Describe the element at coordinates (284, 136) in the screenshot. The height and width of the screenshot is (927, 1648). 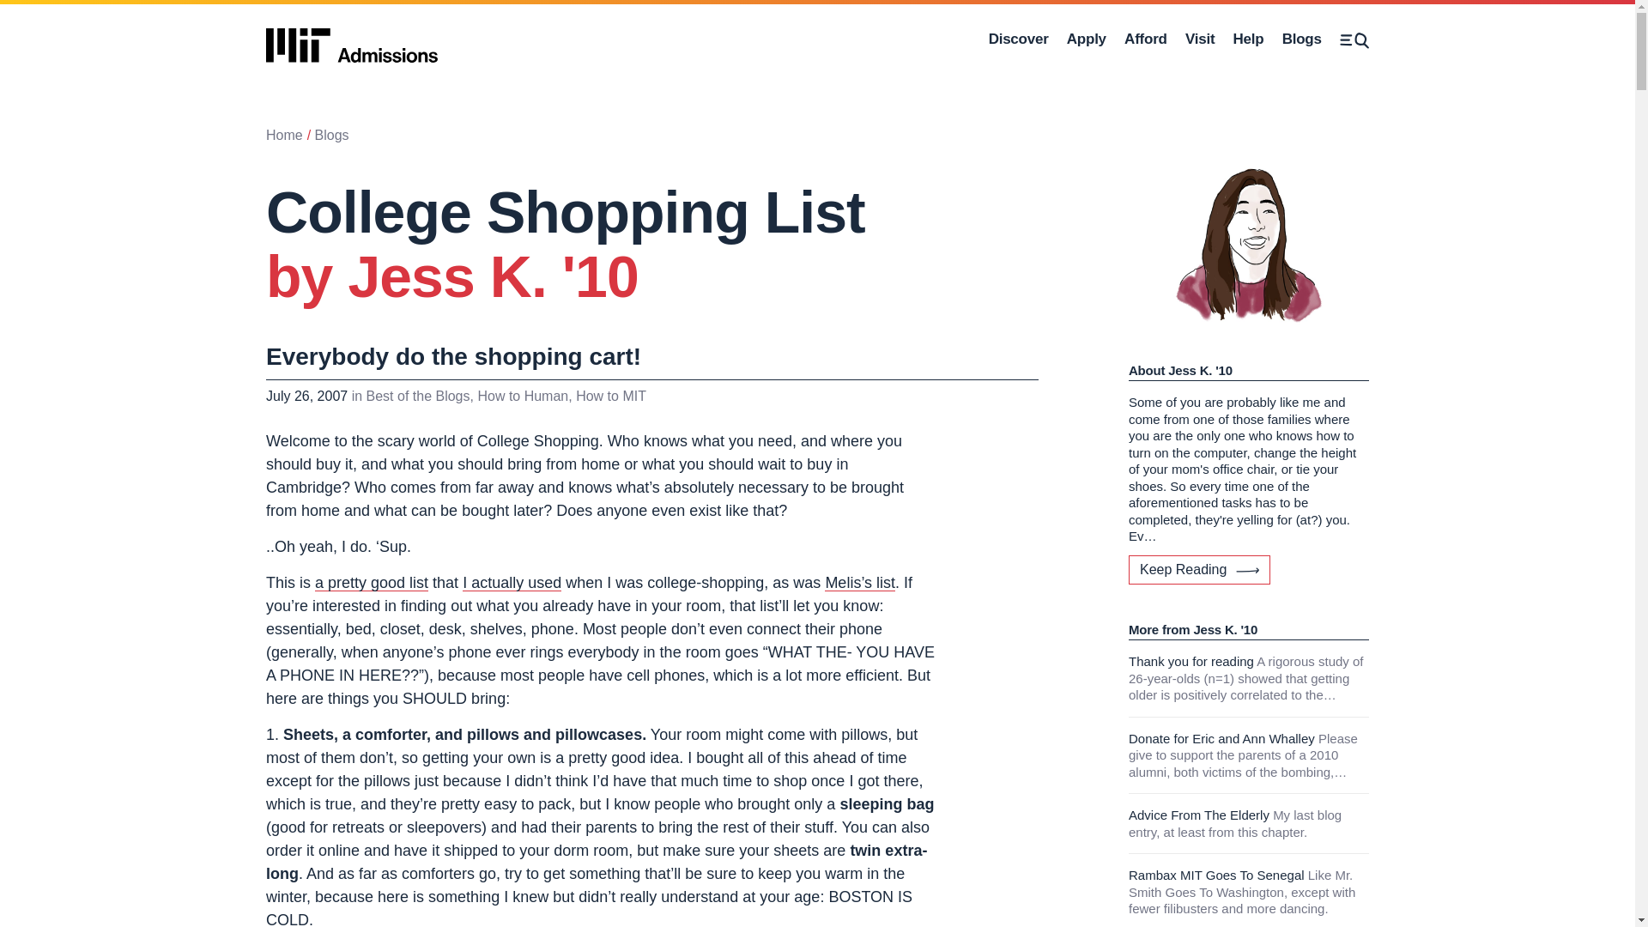
I see `MIT logo` at that location.